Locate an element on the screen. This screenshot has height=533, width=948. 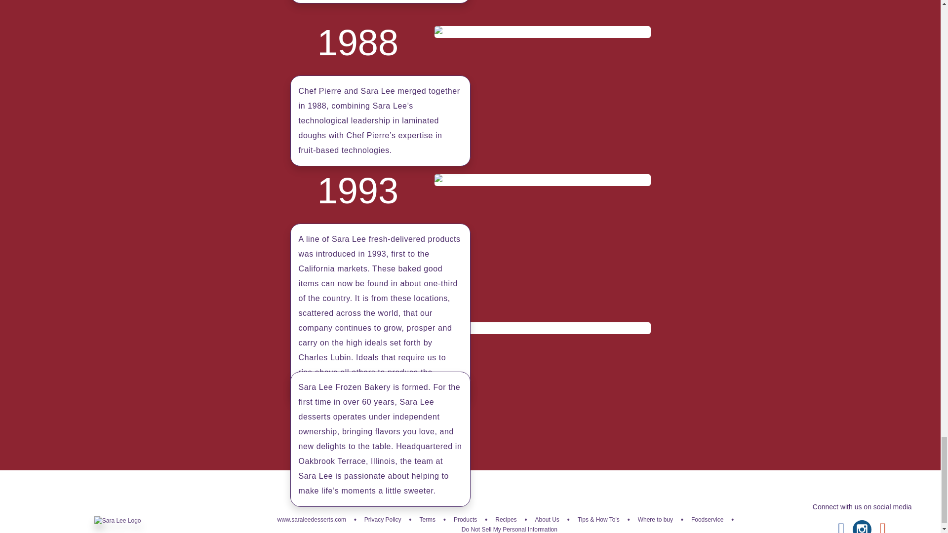
www.saraleedesserts.com is located at coordinates (312, 519).